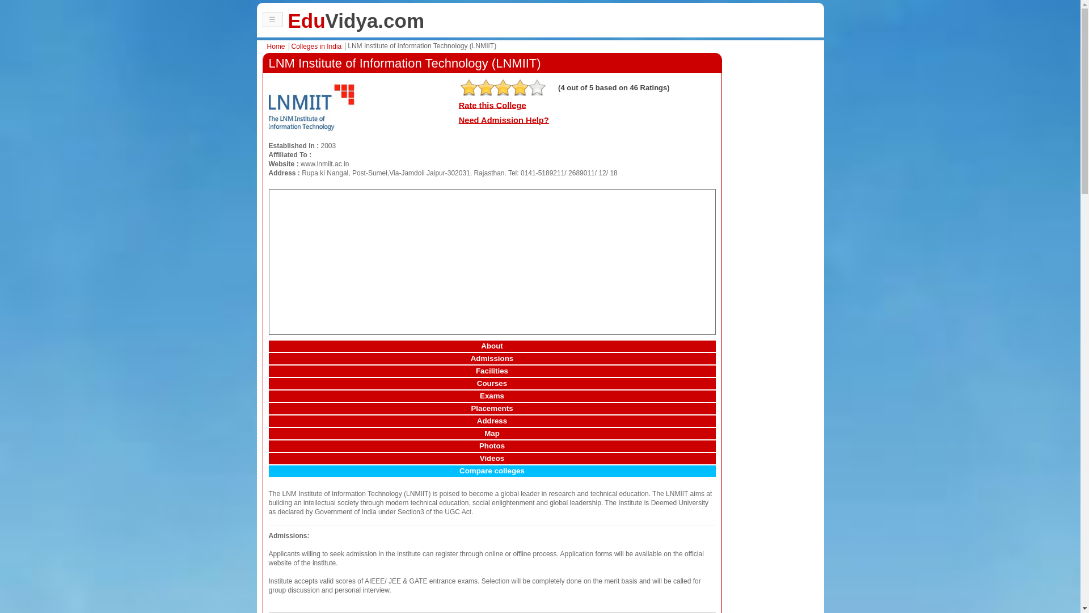 The image size is (1089, 613). Describe the element at coordinates (492, 106) in the screenshot. I see `Rate this College` at that location.